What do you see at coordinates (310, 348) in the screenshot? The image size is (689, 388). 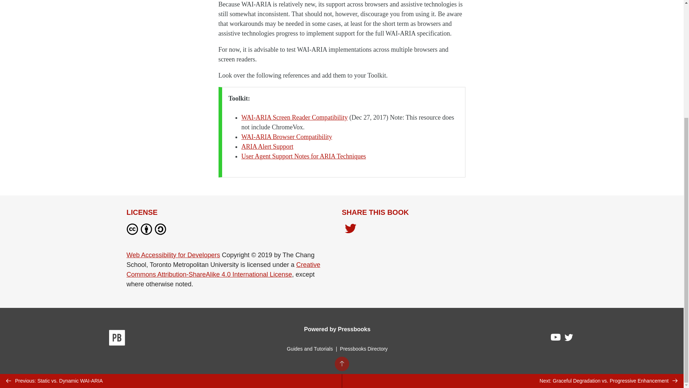 I see `Guides and Tutorials` at bounding box center [310, 348].